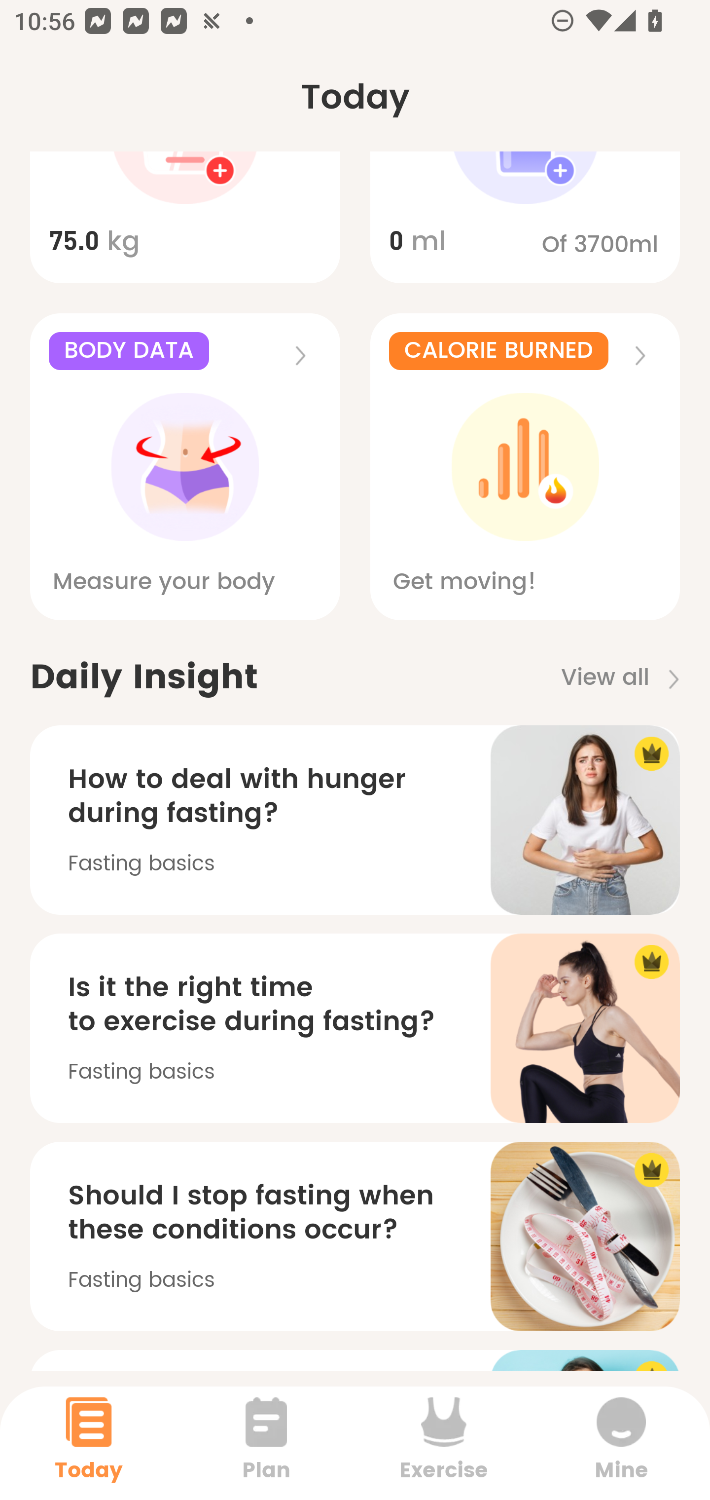 The image size is (710, 1500). I want to click on Mine, so click(621, 1443).